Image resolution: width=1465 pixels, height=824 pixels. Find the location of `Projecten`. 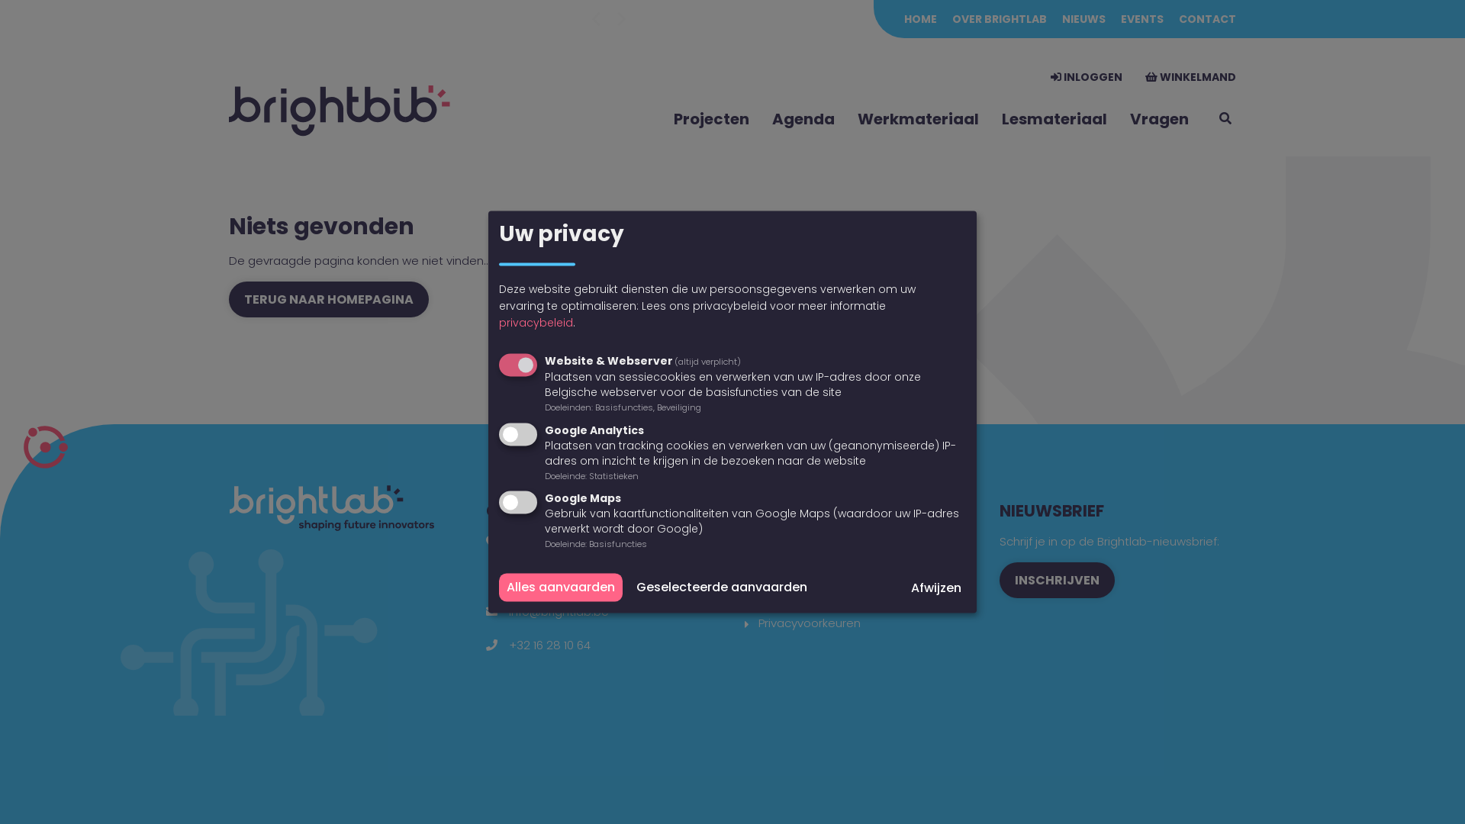

Projecten is located at coordinates (711, 119).